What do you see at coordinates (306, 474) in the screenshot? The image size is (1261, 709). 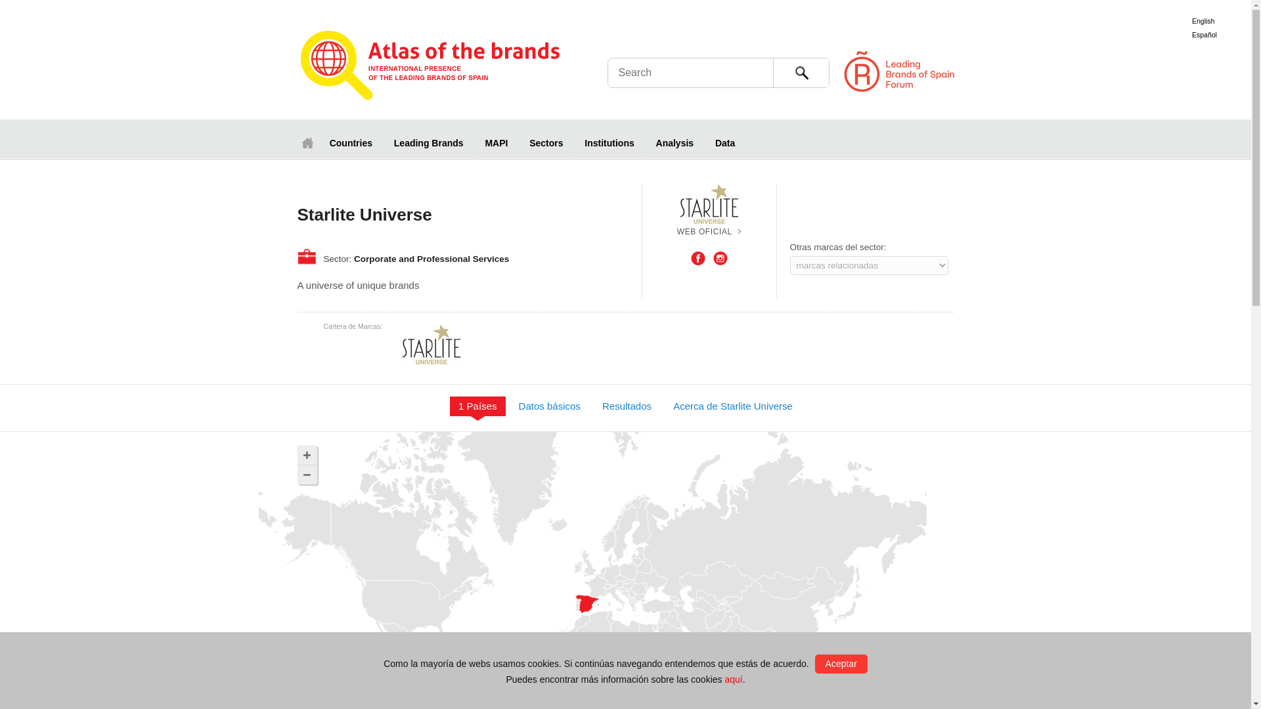 I see `-` at bounding box center [306, 474].